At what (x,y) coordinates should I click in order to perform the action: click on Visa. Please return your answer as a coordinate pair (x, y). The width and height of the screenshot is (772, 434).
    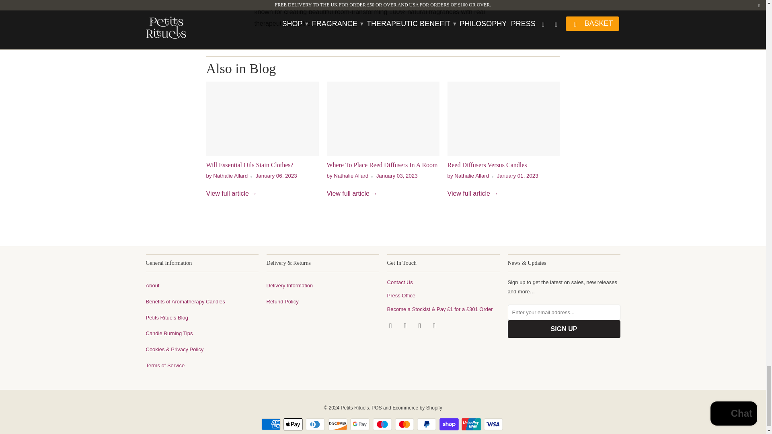
    Looking at the image, I should click on (494, 424).